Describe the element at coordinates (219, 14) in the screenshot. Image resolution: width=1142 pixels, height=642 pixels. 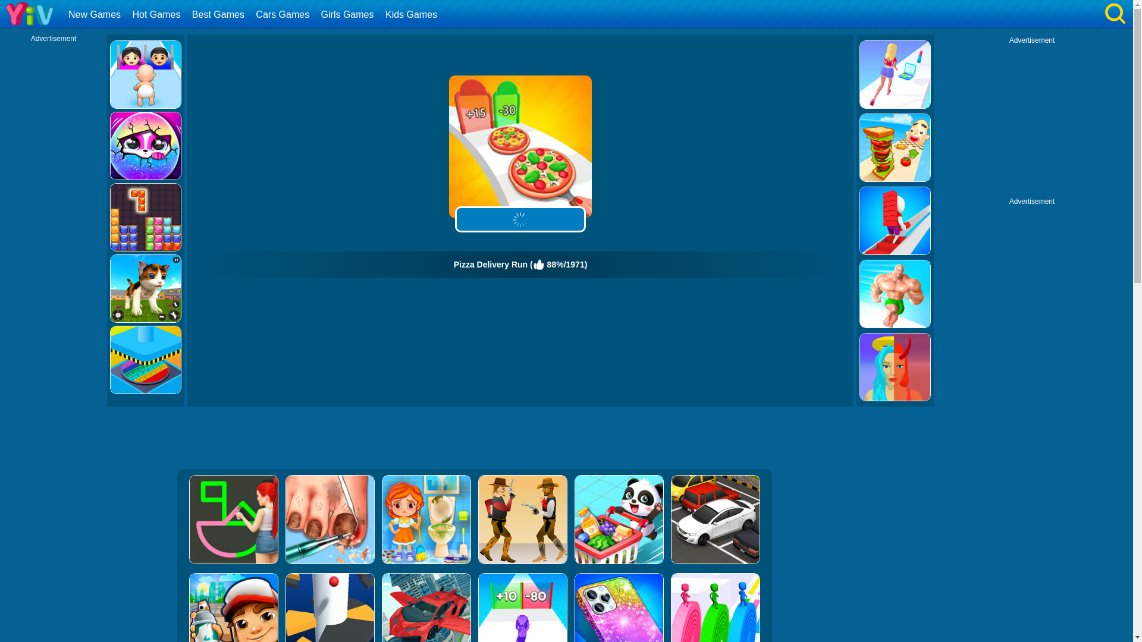
I see `Best Games` at that location.